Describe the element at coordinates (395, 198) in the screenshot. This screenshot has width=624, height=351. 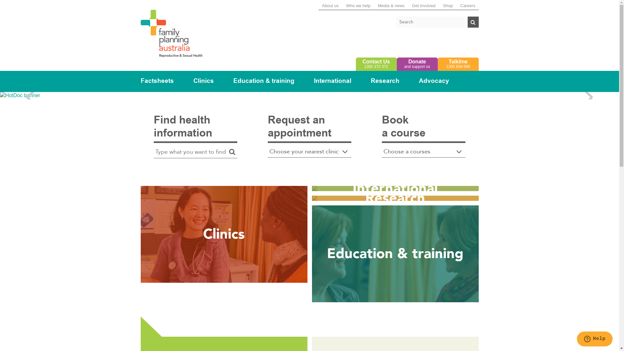
I see `Research` at that location.